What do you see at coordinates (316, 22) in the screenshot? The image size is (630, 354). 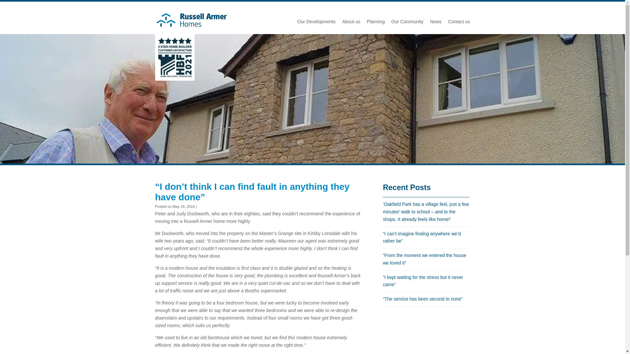 I see `Our Developments` at bounding box center [316, 22].